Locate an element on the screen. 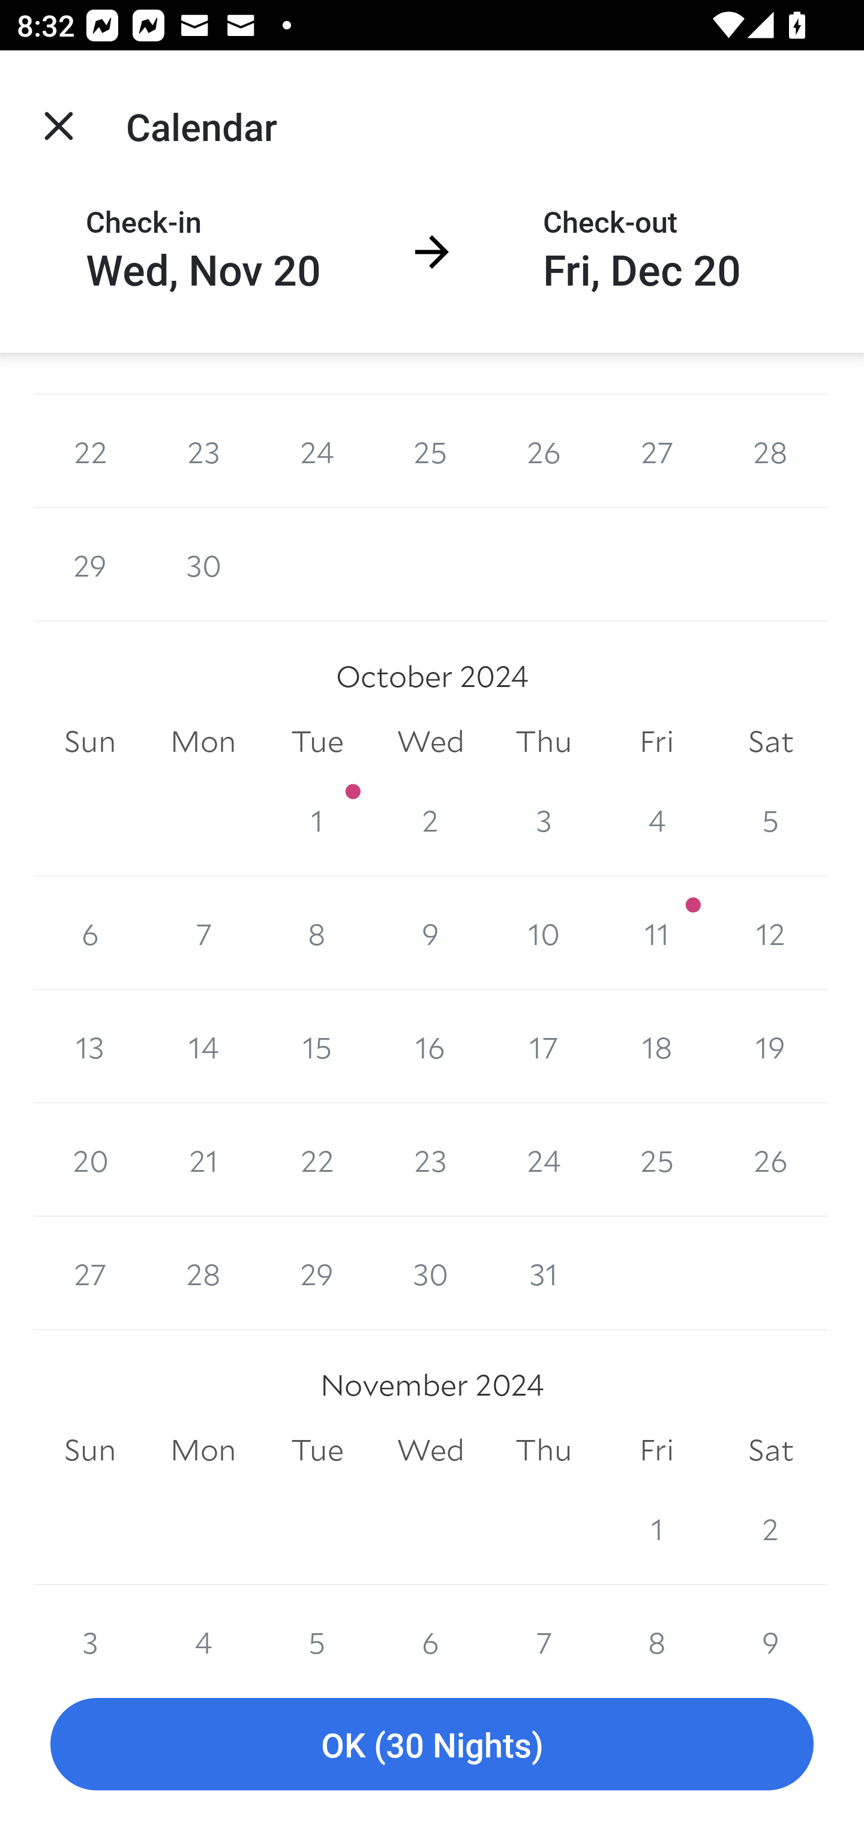 This screenshot has height=1824, width=864. 21 21 October 2024 is located at coordinates (203, 1160).